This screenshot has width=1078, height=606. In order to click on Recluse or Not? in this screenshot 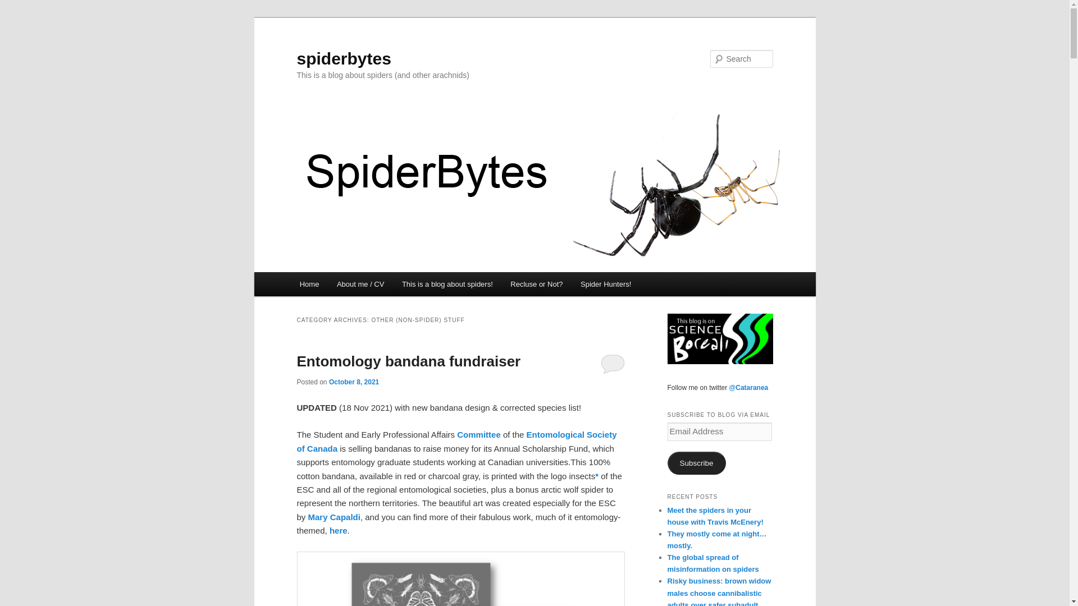, I will do `click(537, 284)`.